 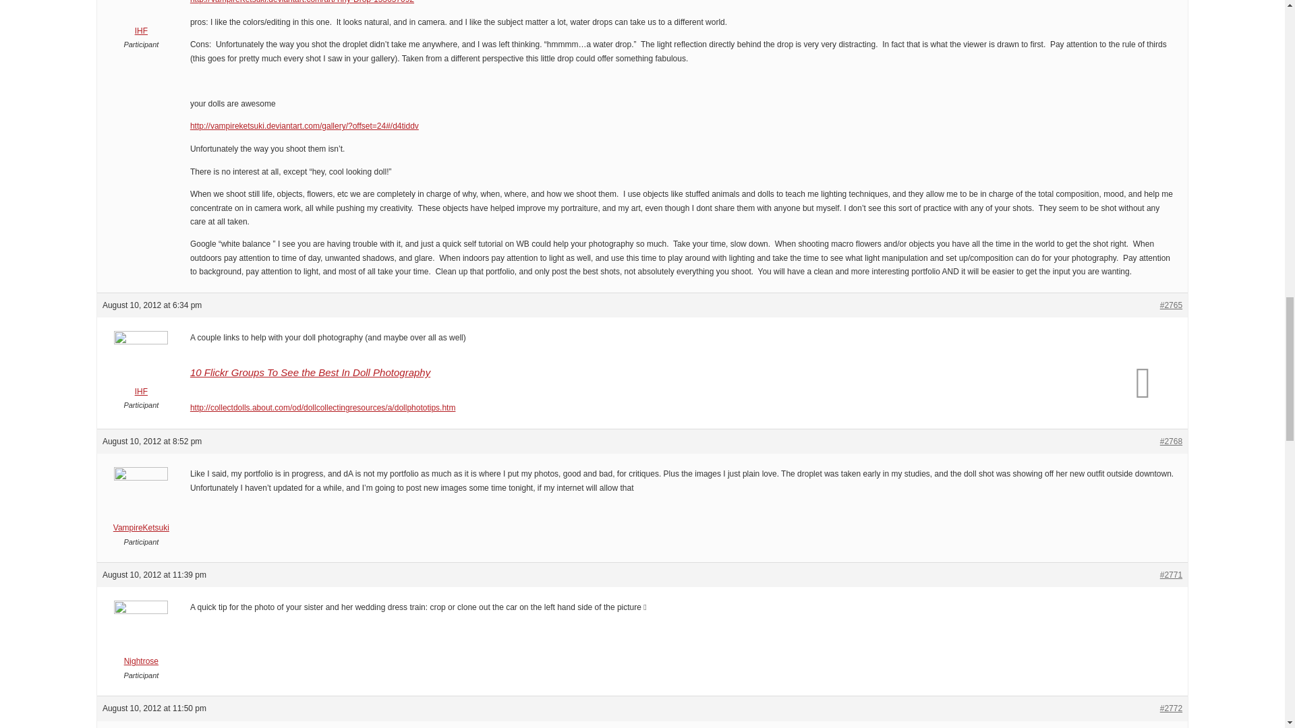 I want to click on 10 Flickr Groups To See the Best In Doll Photography, so click(x=310, y=372).